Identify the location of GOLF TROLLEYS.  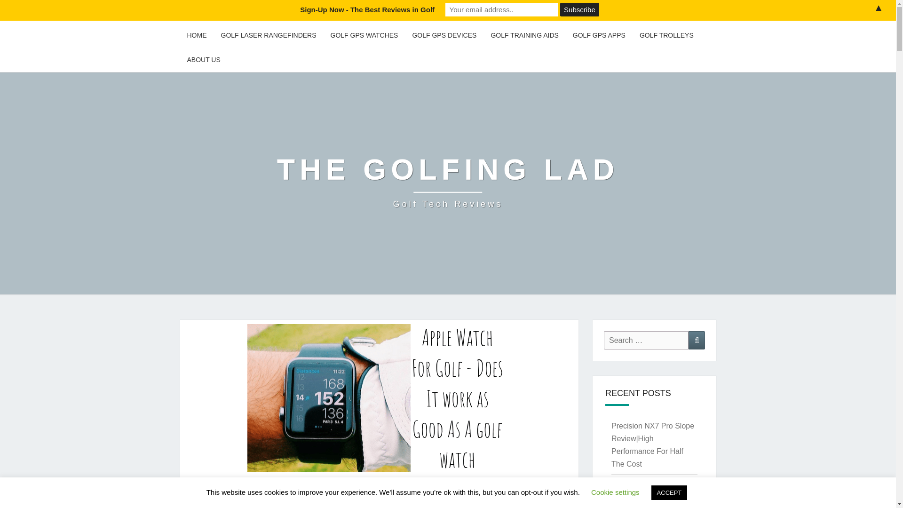
(666, 35).